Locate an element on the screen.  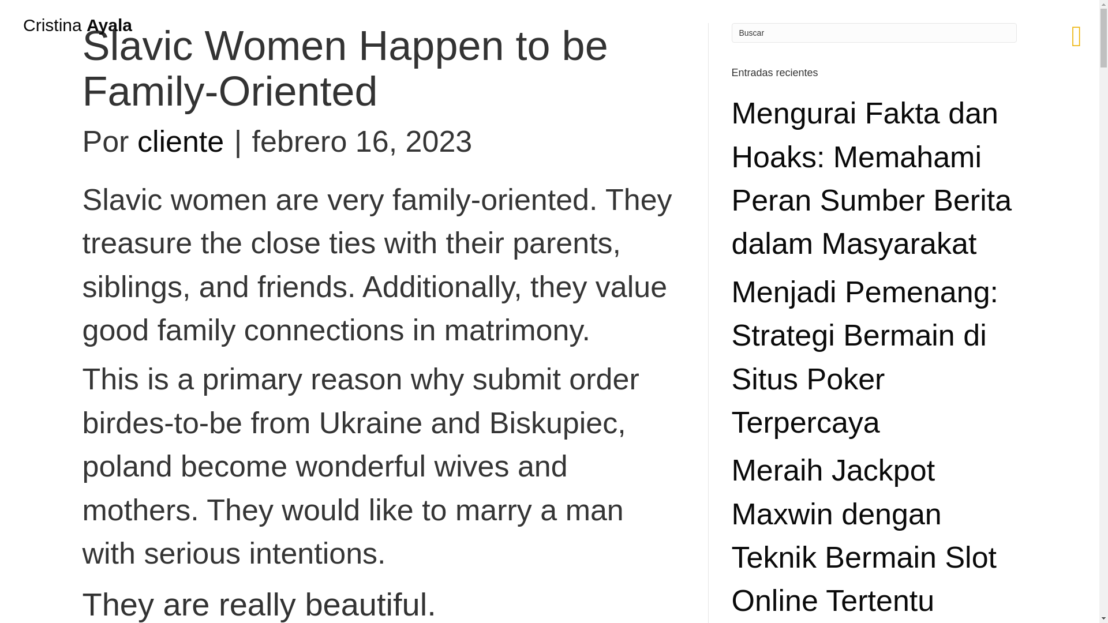
Escribe y pulsa Enter para buscar. is located at coordinates (874, 32).